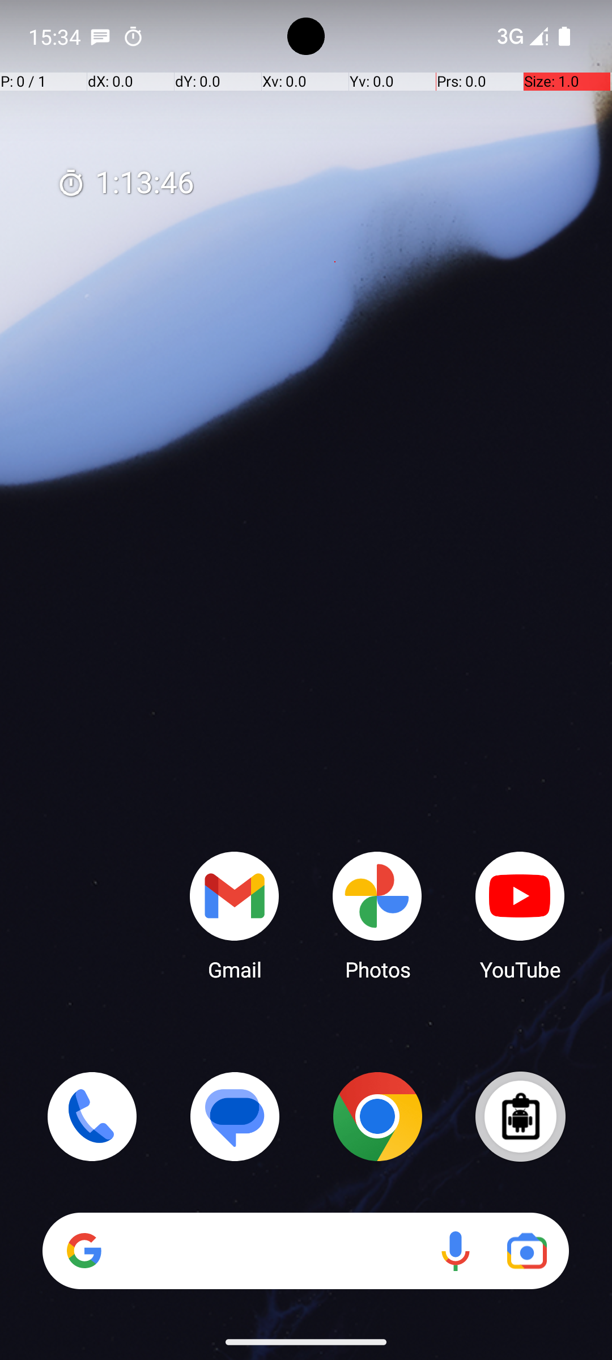 The image size is (612, 1360). I want to click on 1:13:47, so click(125, 184).